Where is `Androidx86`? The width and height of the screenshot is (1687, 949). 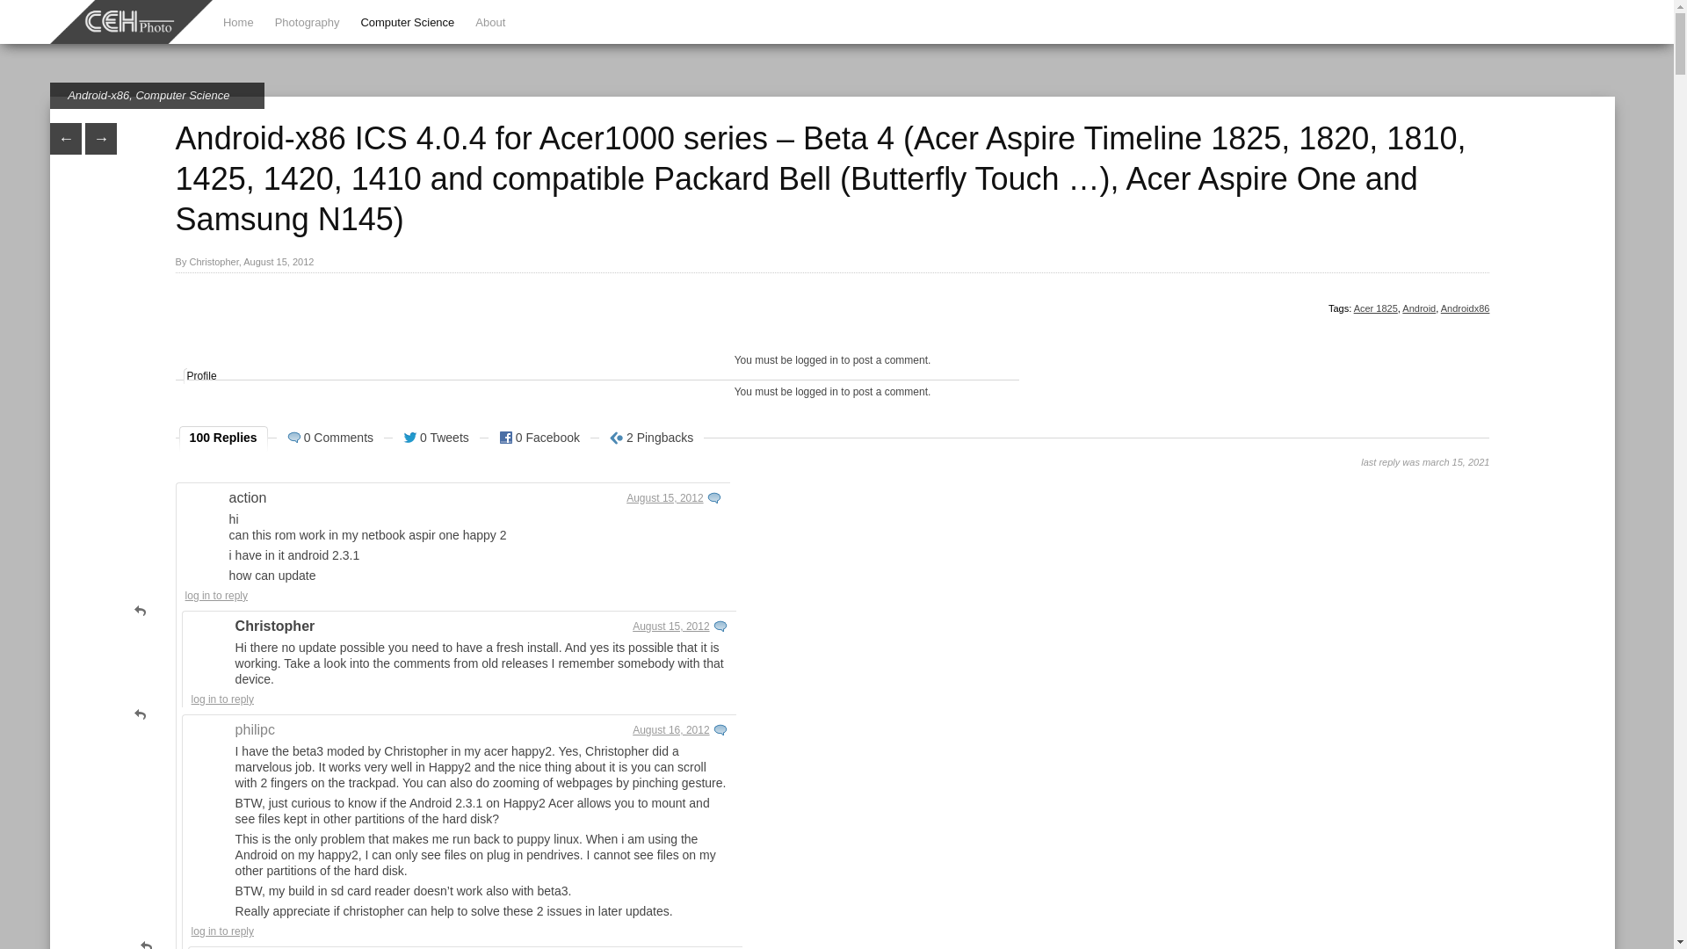
Androidx86 is located at coordinates (1465, 308).